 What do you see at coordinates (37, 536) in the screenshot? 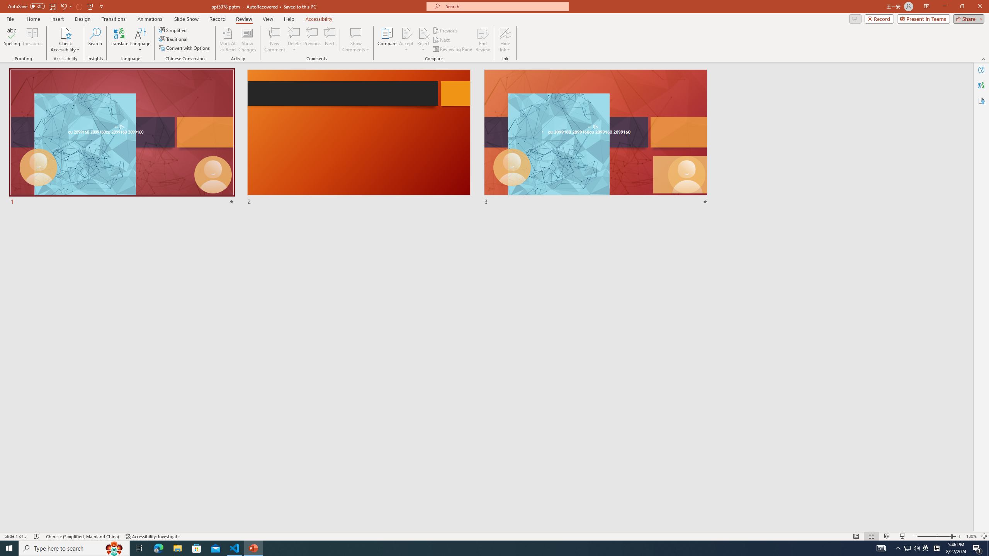
I see `Spell Check No Errors` at bounding box center [37, 536].